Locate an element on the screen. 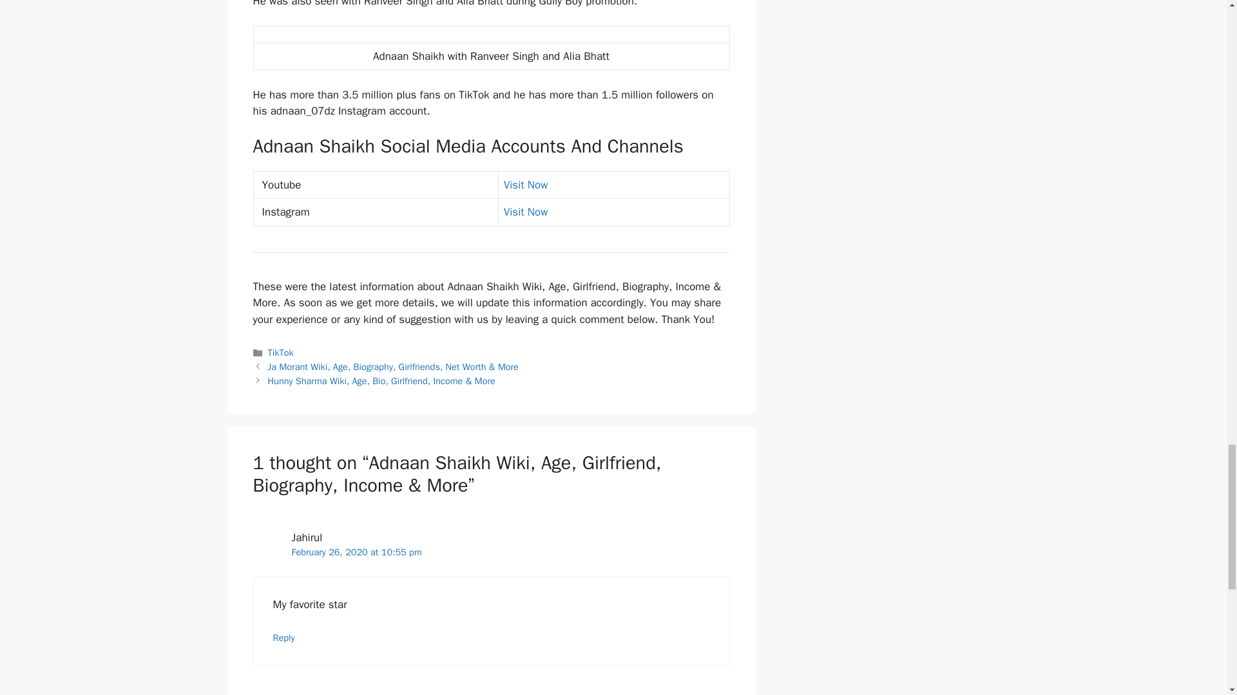 Image resolution: width=1237 pixels, height=695 pixels. TikTok is located at coordinates (281, 353).